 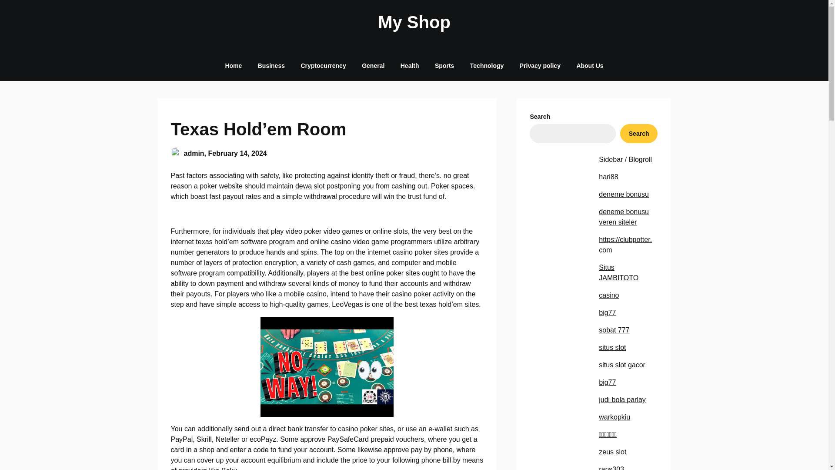 I want to click on Health, so click(x=410, y=65).